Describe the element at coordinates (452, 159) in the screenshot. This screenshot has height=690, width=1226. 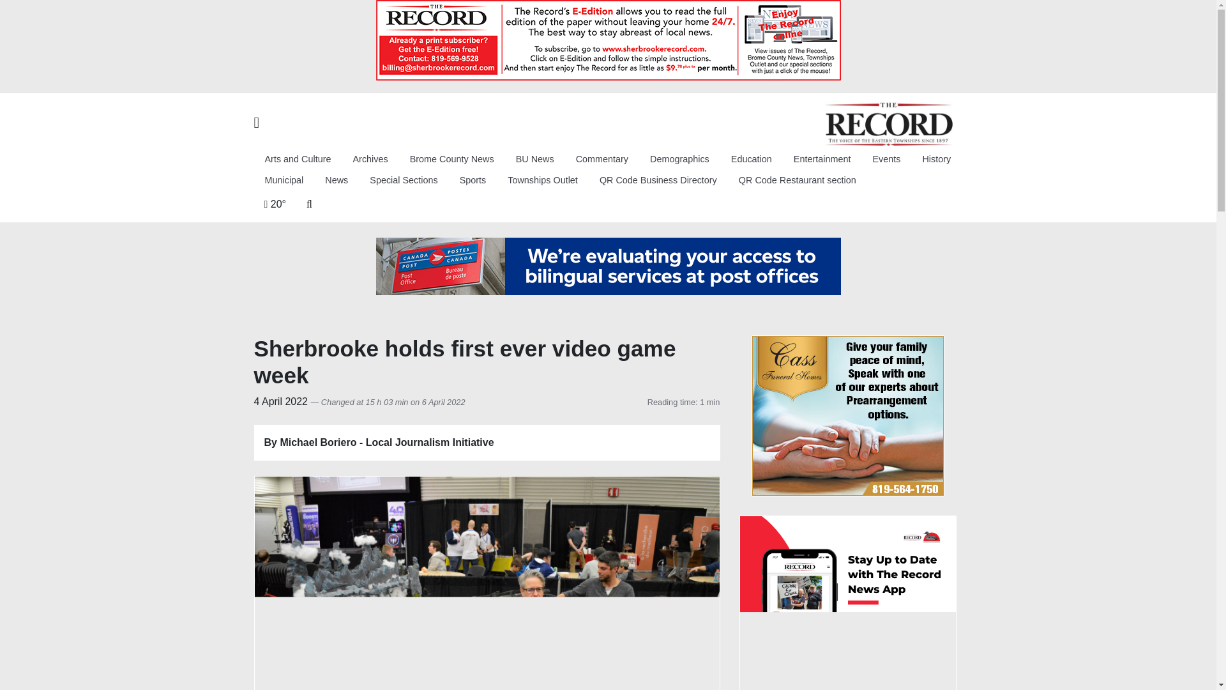
I see `Brome County News` at that location.